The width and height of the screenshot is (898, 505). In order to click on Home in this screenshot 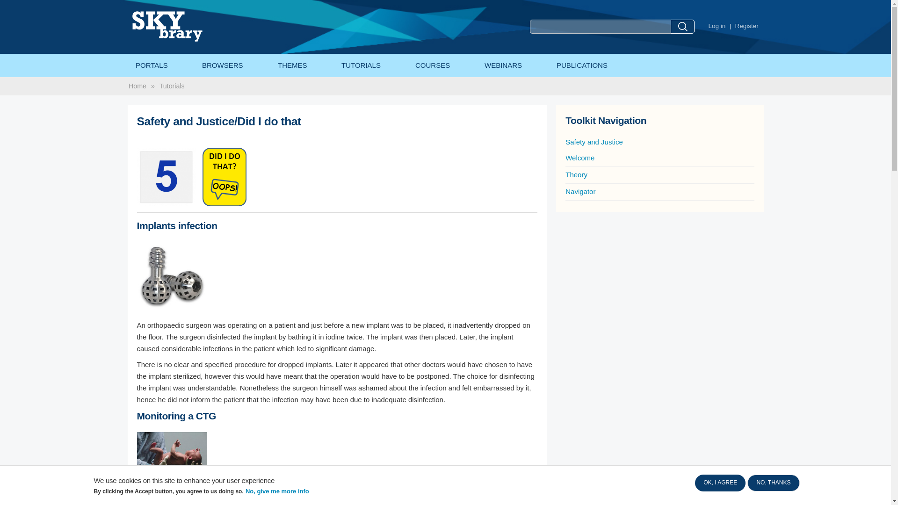, I will do `click(187, 26)`.